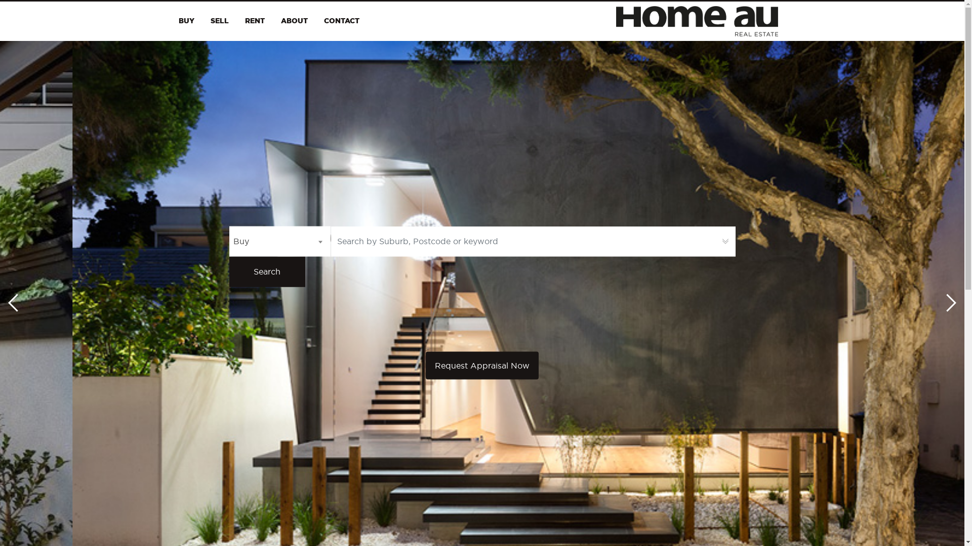 The width and height of the screenshot is (972, 546). I want to click on RENT, so click(255, 21).